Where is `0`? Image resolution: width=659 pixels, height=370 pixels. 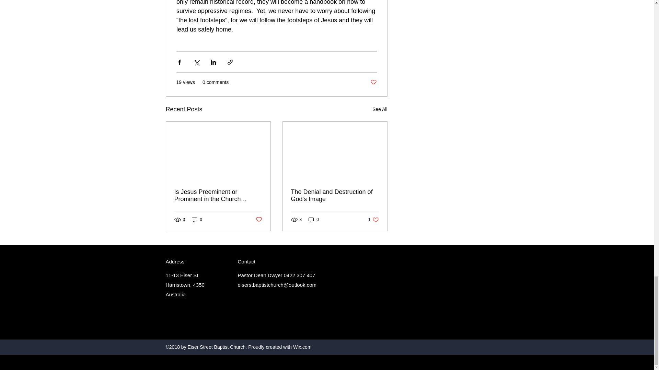
0 is located at coordinates (258, 219).